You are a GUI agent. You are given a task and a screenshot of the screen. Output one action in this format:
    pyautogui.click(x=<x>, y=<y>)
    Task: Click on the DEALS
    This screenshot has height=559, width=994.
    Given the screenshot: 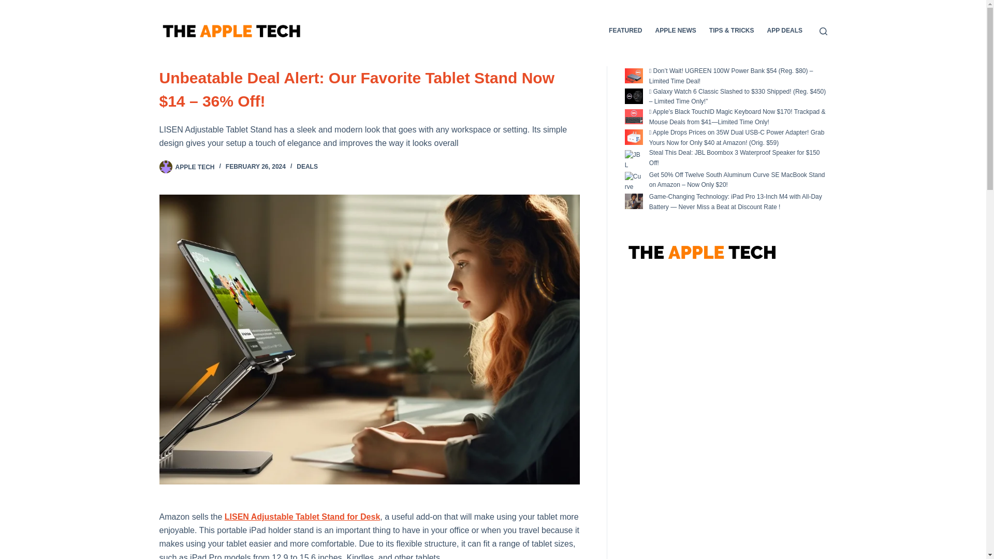 What is the action you would take?
    pyautogui.click(x=307, y=167)
    